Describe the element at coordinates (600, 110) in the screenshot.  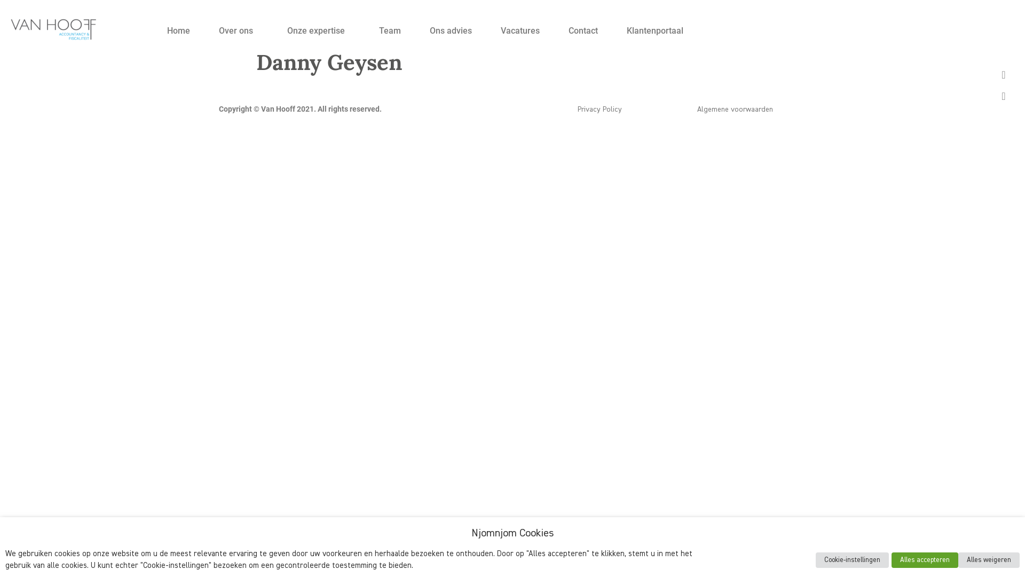
I see `Privacy Policy` at that location.